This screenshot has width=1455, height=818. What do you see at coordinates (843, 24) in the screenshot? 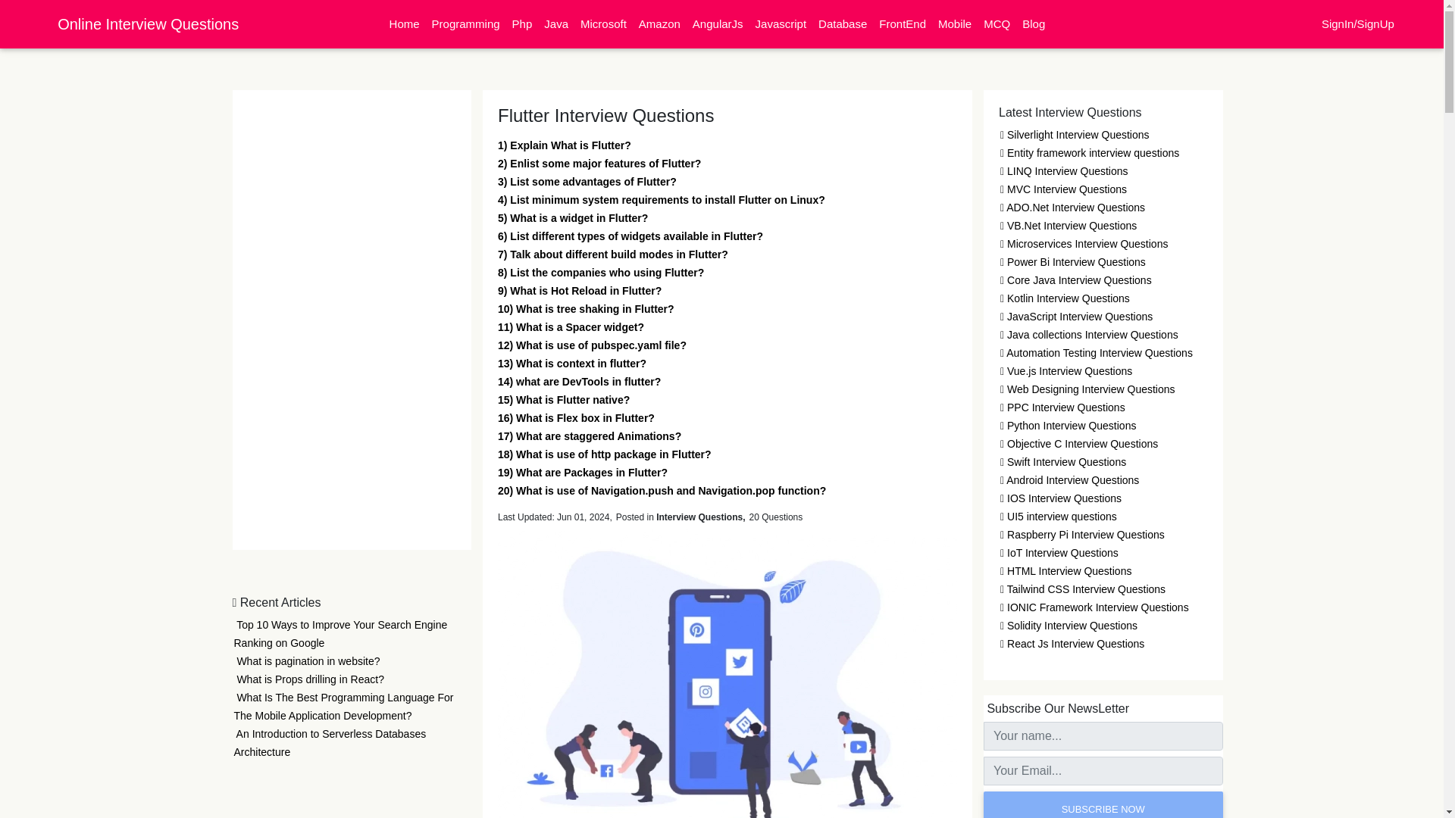
I see `Database` at bounding box center [843, 24].